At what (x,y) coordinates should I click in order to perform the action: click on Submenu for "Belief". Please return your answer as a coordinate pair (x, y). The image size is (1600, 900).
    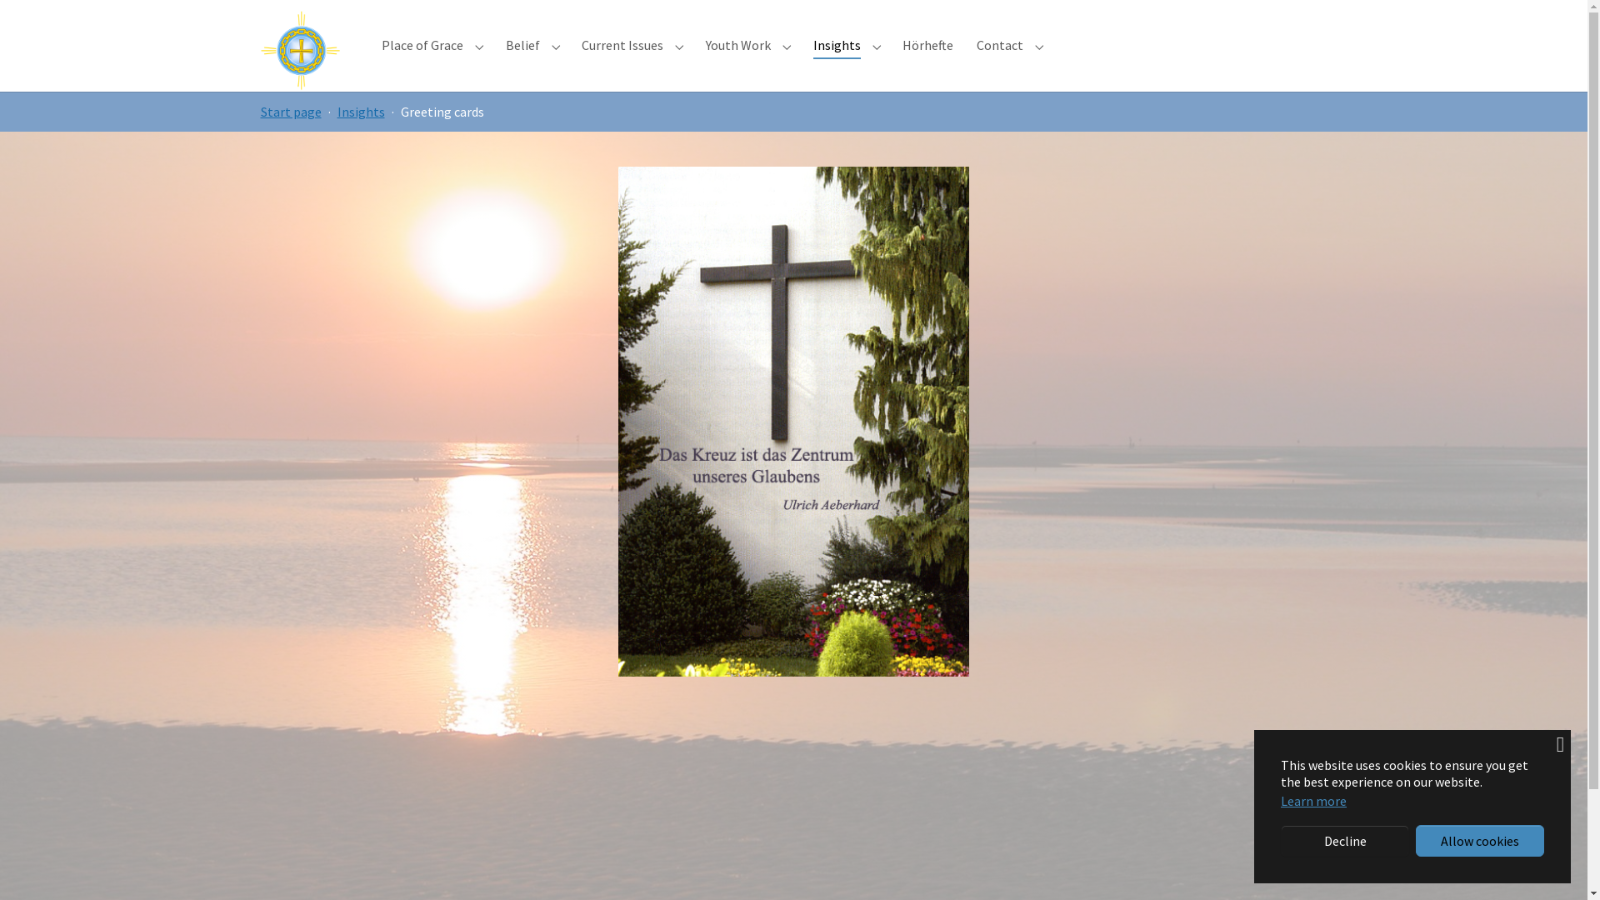
    Looking at the image, I should click on (557, 45).